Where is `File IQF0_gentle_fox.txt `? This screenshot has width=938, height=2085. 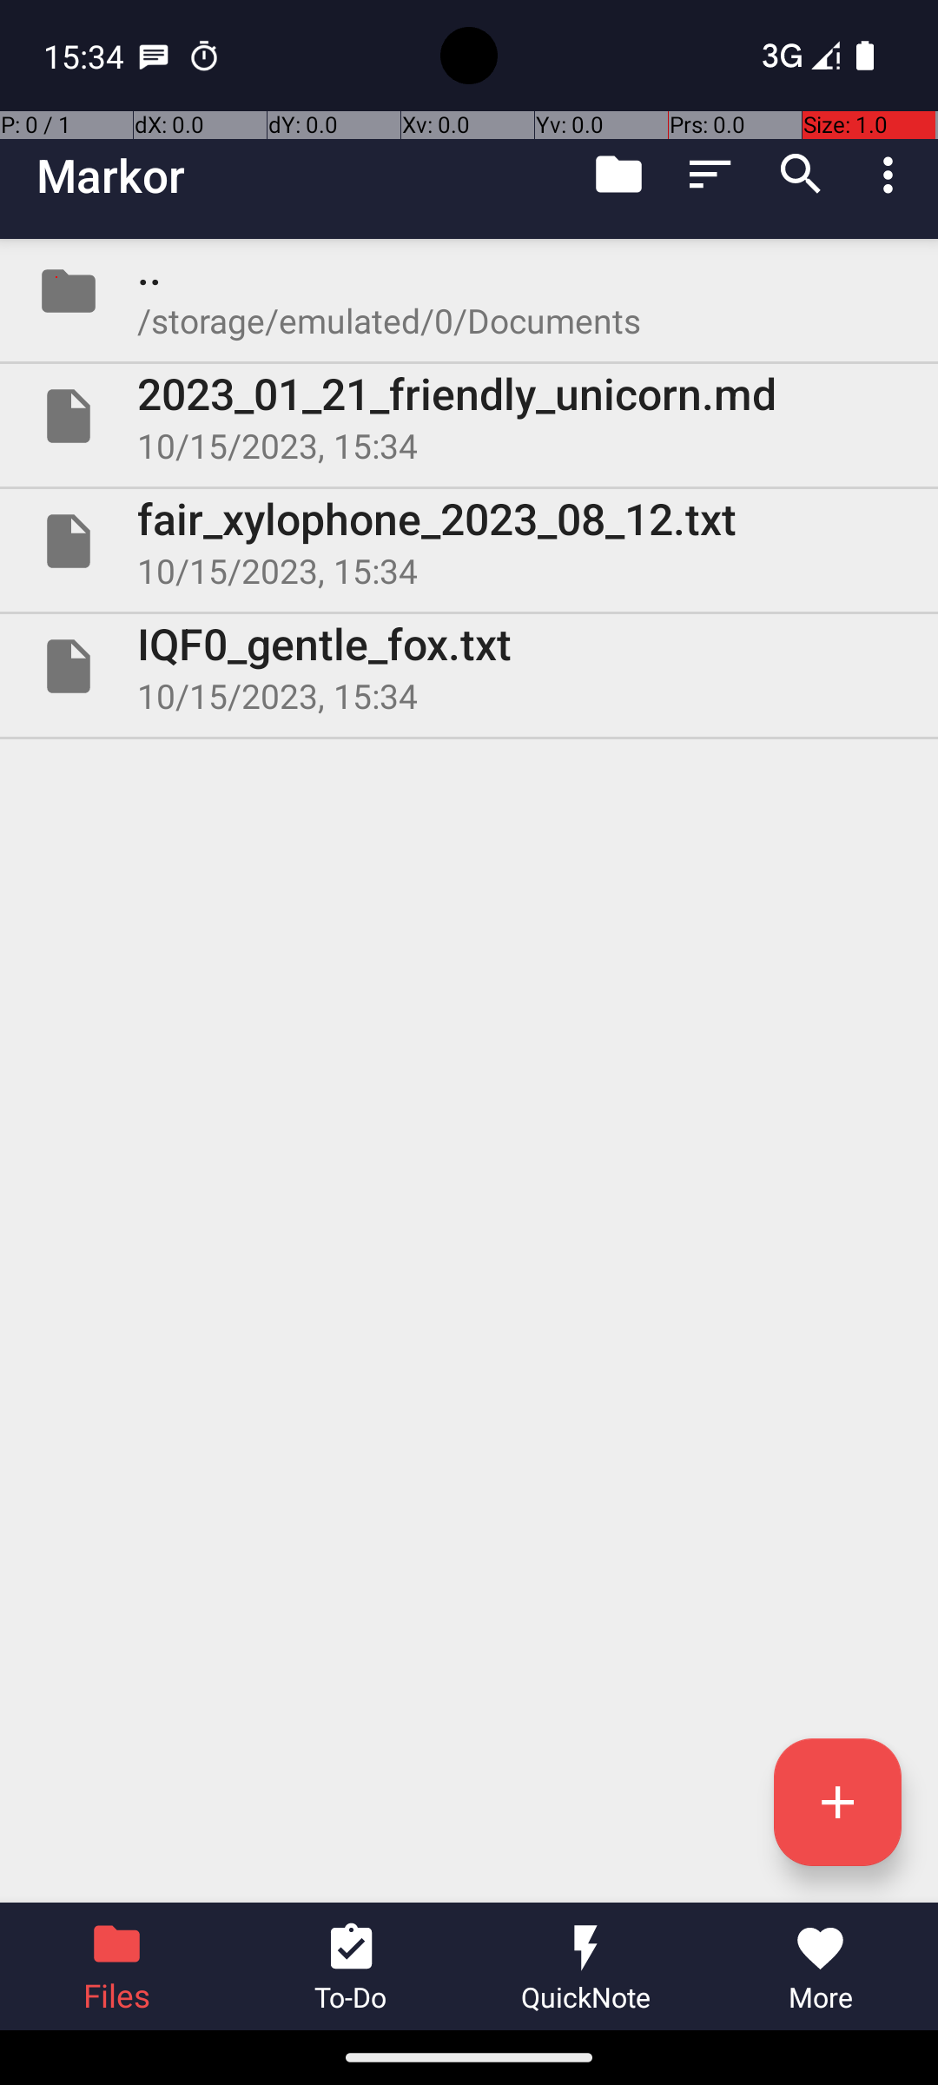 File IQF0_gentle_fox.txt  is located at coordinates (469, 665).